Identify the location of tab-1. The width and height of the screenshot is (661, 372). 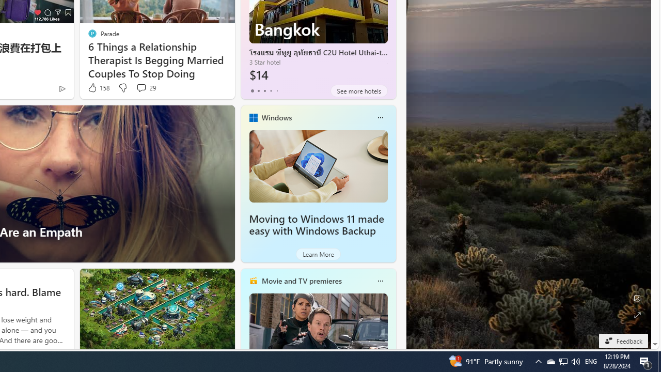
(258, 91).